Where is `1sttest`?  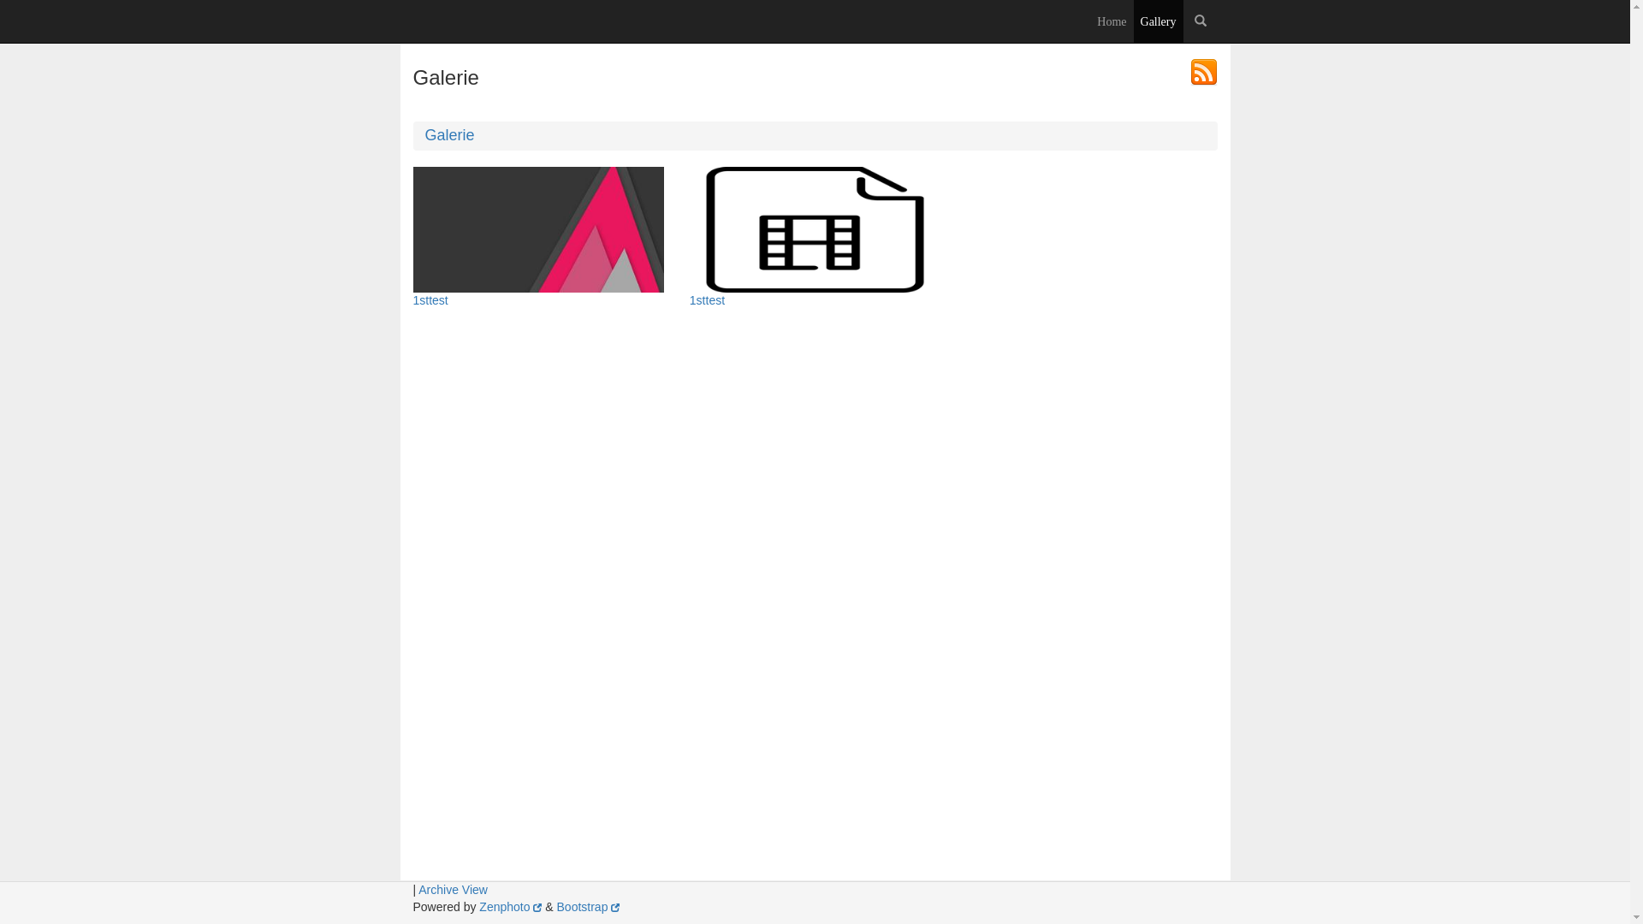
1sttest is located at coordinates (815, 229).